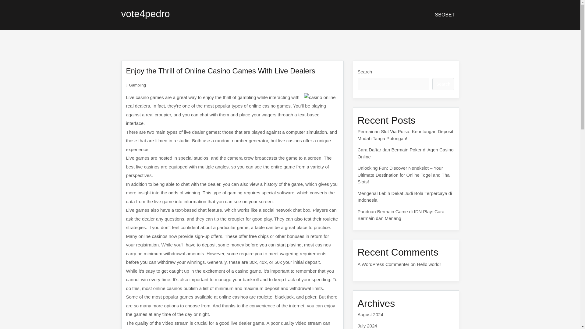 This screenshot has width=585, height=329. I want to click on Enjoy the Thrill of Online Casino Games With Live Dealers, so click(221, 71).